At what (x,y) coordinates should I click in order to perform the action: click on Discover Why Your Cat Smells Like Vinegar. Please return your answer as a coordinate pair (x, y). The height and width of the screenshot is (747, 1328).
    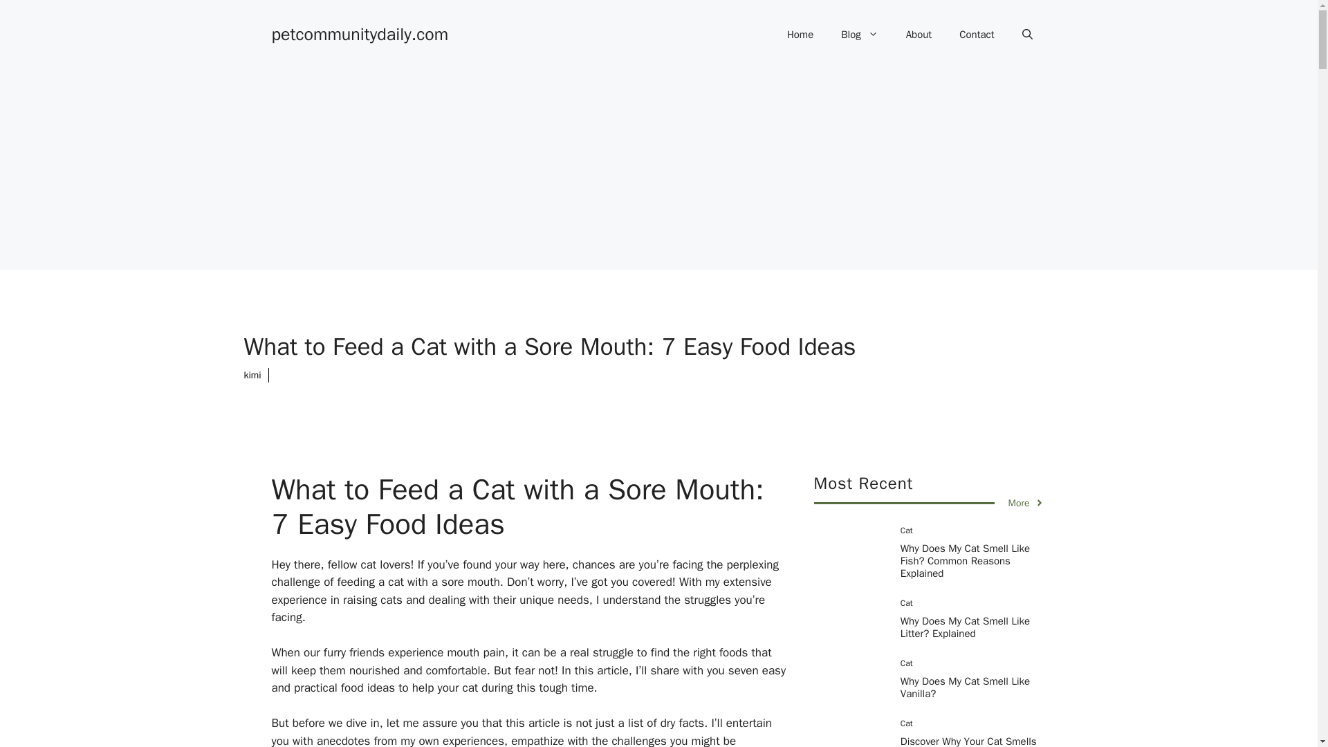
    Looking at the image, I should click on (968, 741).